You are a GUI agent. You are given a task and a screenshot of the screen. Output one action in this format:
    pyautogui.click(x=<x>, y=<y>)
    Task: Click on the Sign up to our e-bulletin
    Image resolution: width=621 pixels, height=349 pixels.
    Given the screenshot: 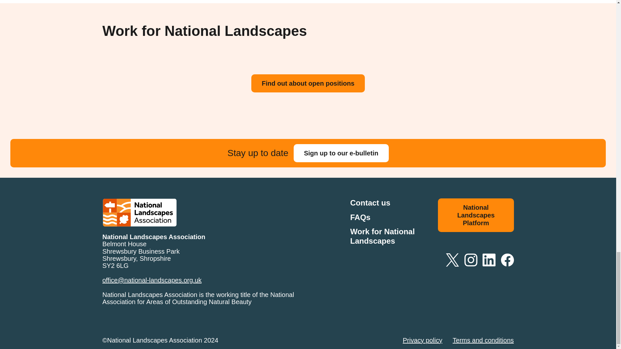 What is the action you would take?
    pyautogui.click(x=341, y=153)
    